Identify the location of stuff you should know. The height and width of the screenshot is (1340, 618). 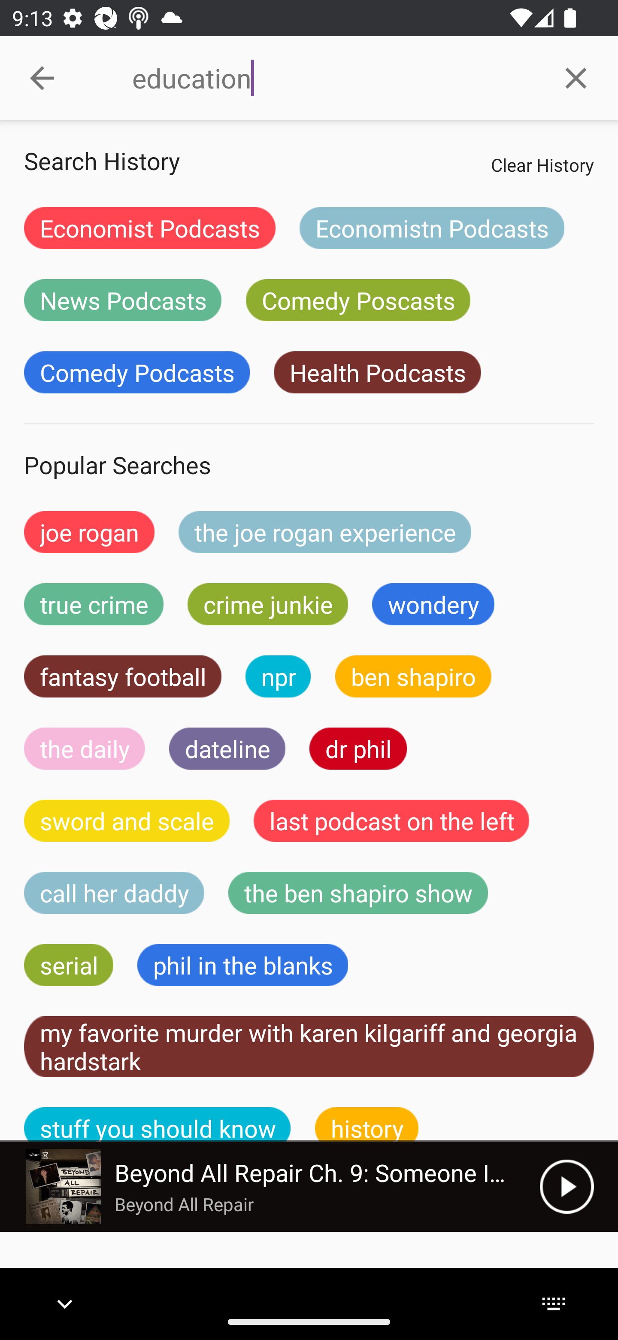
(158, 1124).